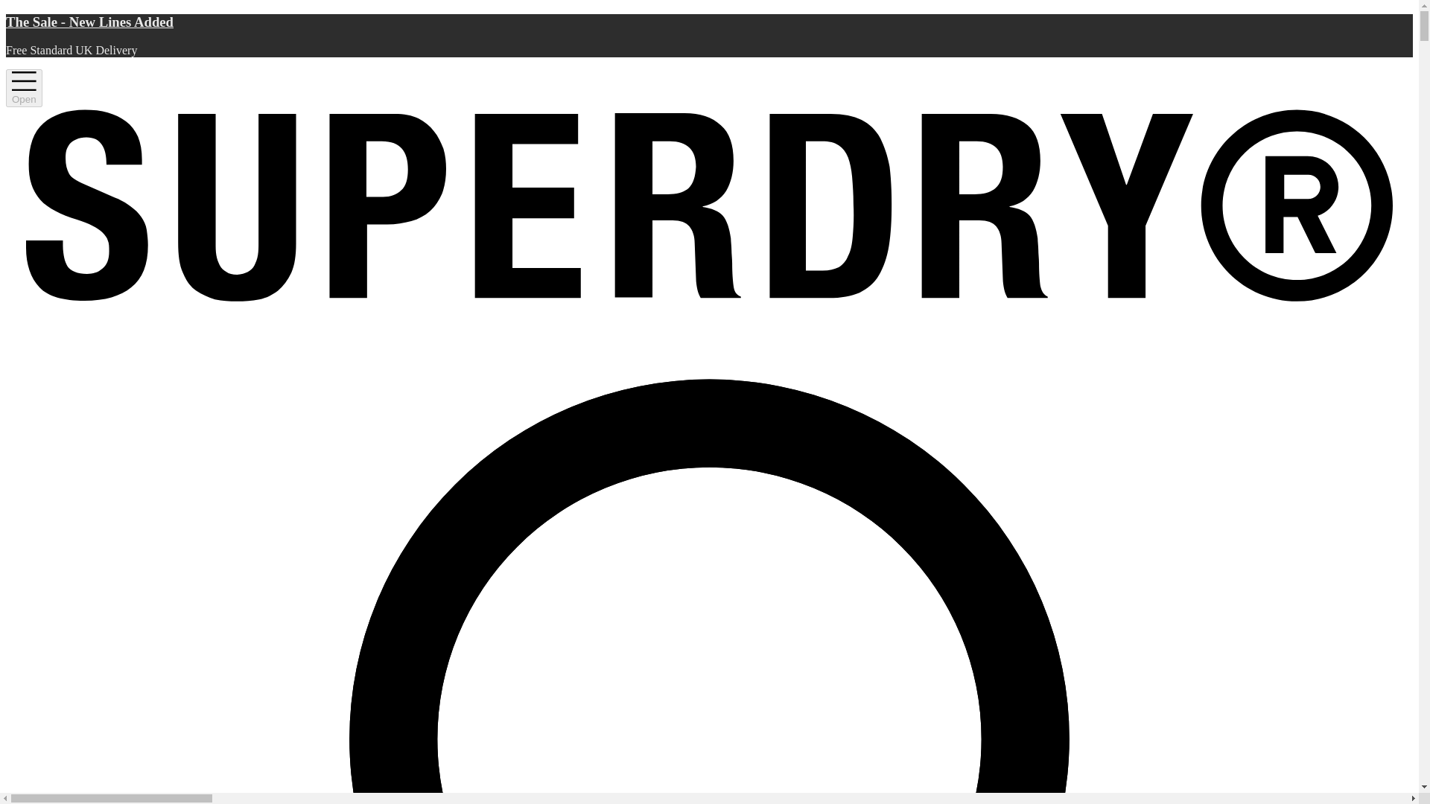 This screenshot has height=804, width=1430. Describe the element at coordinates (1384, 106) in the screenshot. I see `BagFilled` at that location.